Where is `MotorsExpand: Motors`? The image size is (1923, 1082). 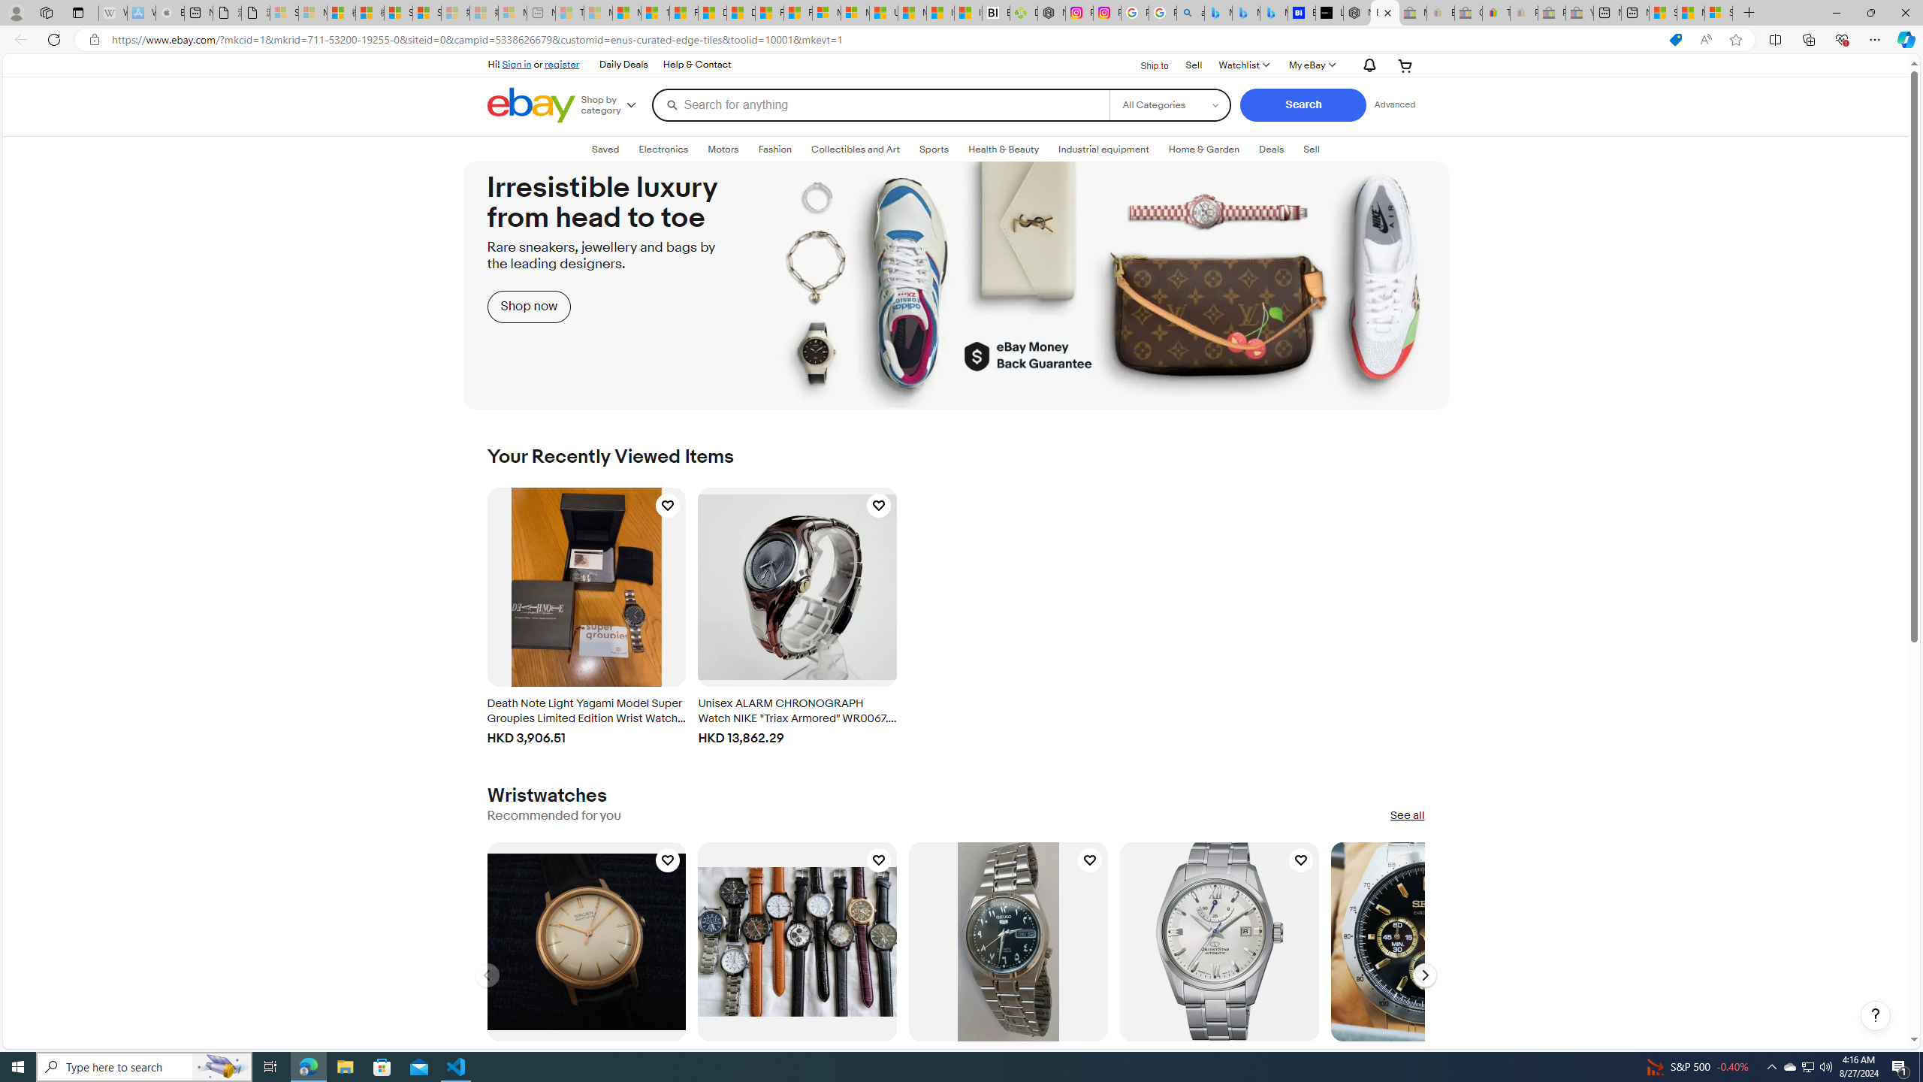
MotorsExpand: Motors is located at coordinates (723, 149).